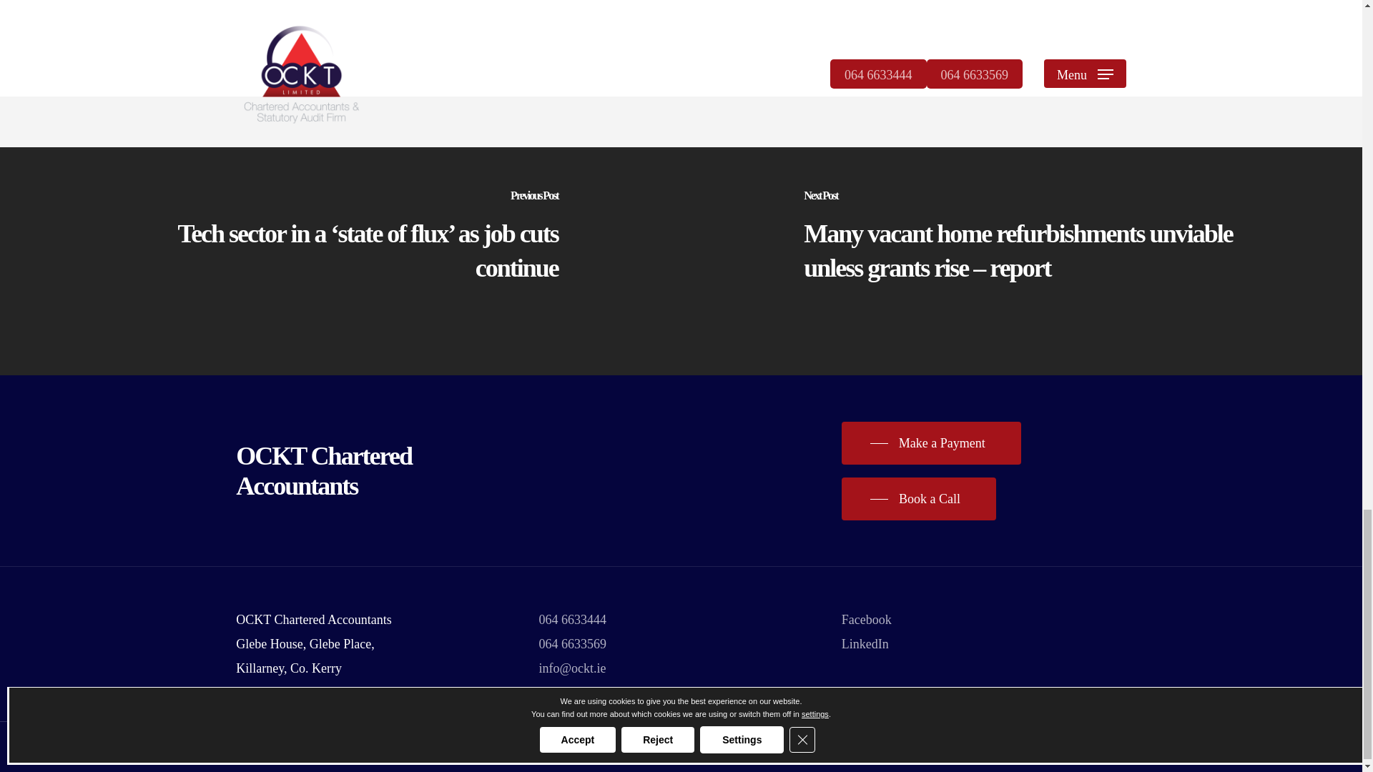  What do you see at coordinates (573, 619) in the screenshot?
I see `064 6633444` at bounding box center [573, 619].